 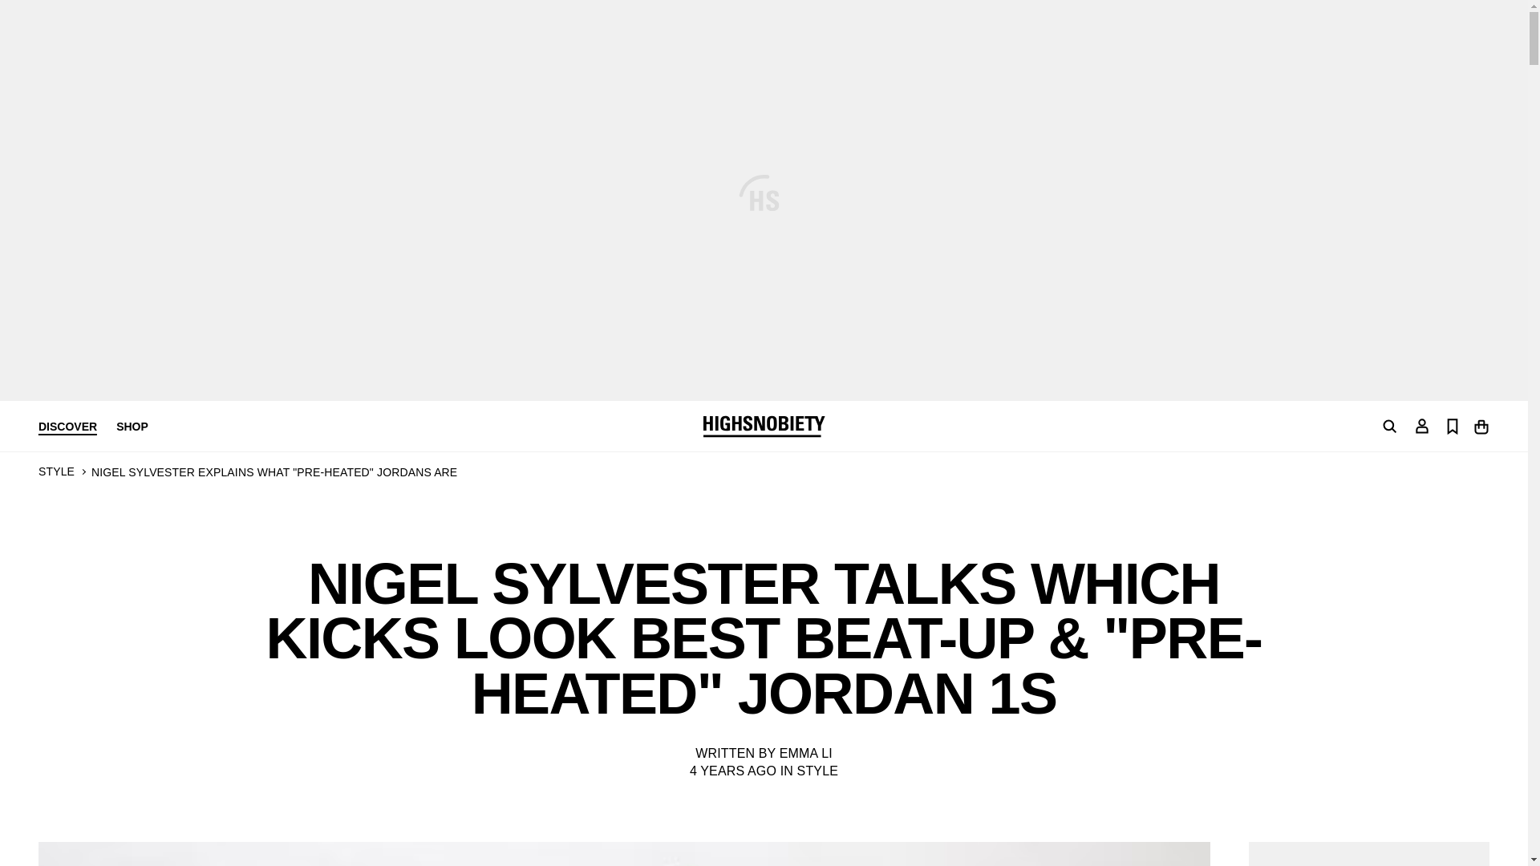 I want to click on Go To Shopping Cart, so click(x=1481, y=425).